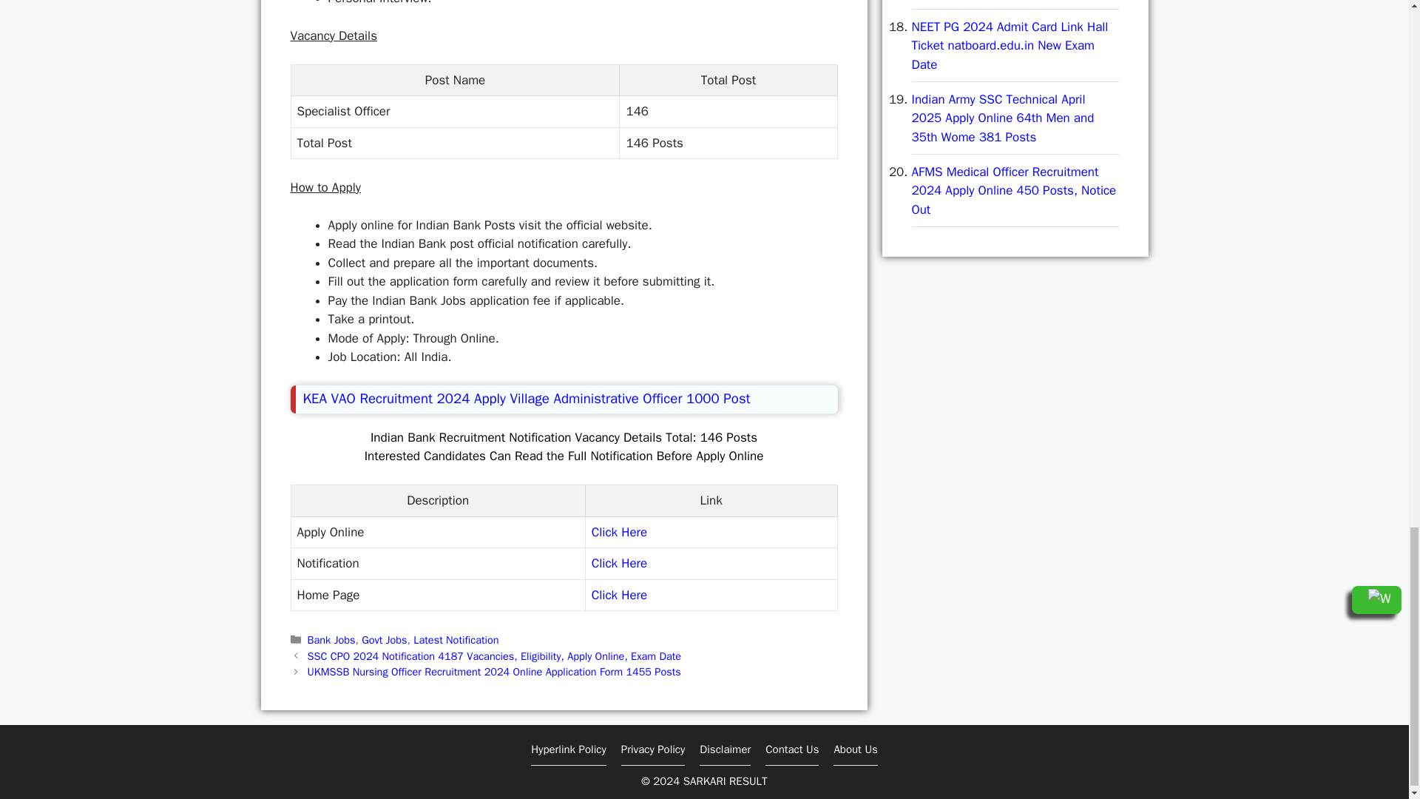 The width and height of the screenshot is (1420, 799). Describe the element at coordinates (620, 595) in the screenshot. I see `Click Here` at that location.